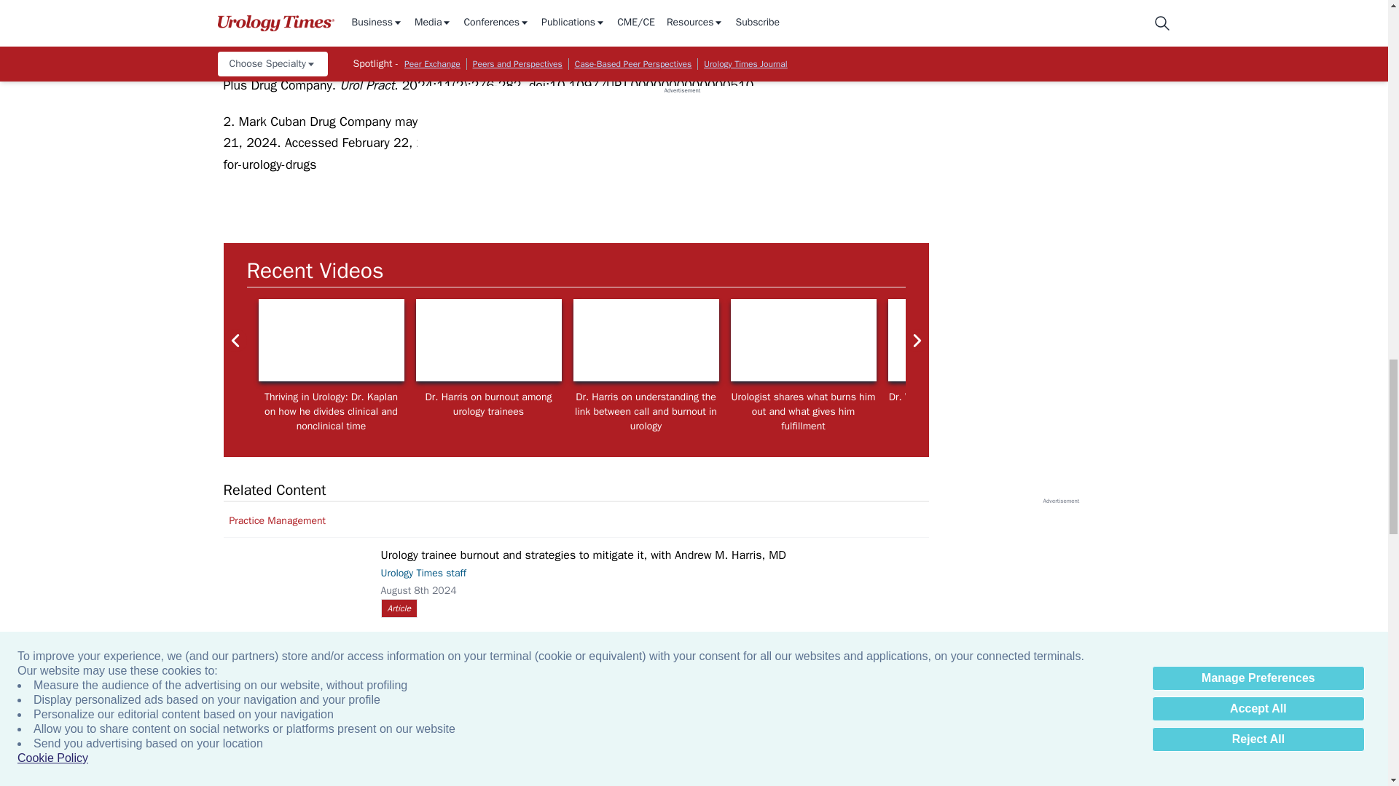 This screenshot has height=786, width=1399. Describe the element at coordinates (1275, 340) in the screenshot. I see `Dr. Wenzel on the lack of resources for pregnant urologists` at that location.